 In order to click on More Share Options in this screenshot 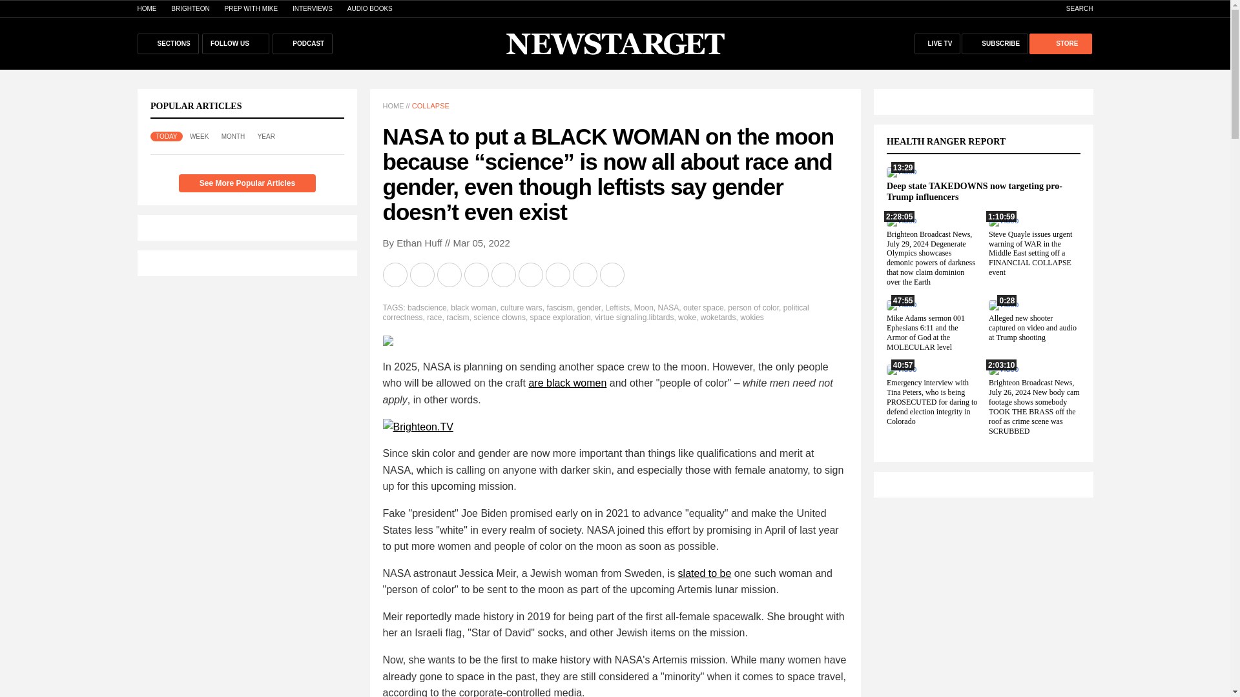, I will do `click(612, 275)`.